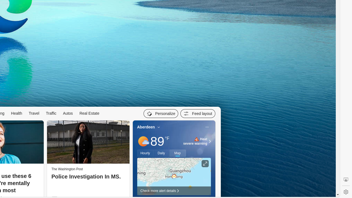 The width and height of the screenshot is (352, 198). What do you see at coordinates (198, 114) in the screenshot?
I see `Feed settings` at bounding box center [198, 114].